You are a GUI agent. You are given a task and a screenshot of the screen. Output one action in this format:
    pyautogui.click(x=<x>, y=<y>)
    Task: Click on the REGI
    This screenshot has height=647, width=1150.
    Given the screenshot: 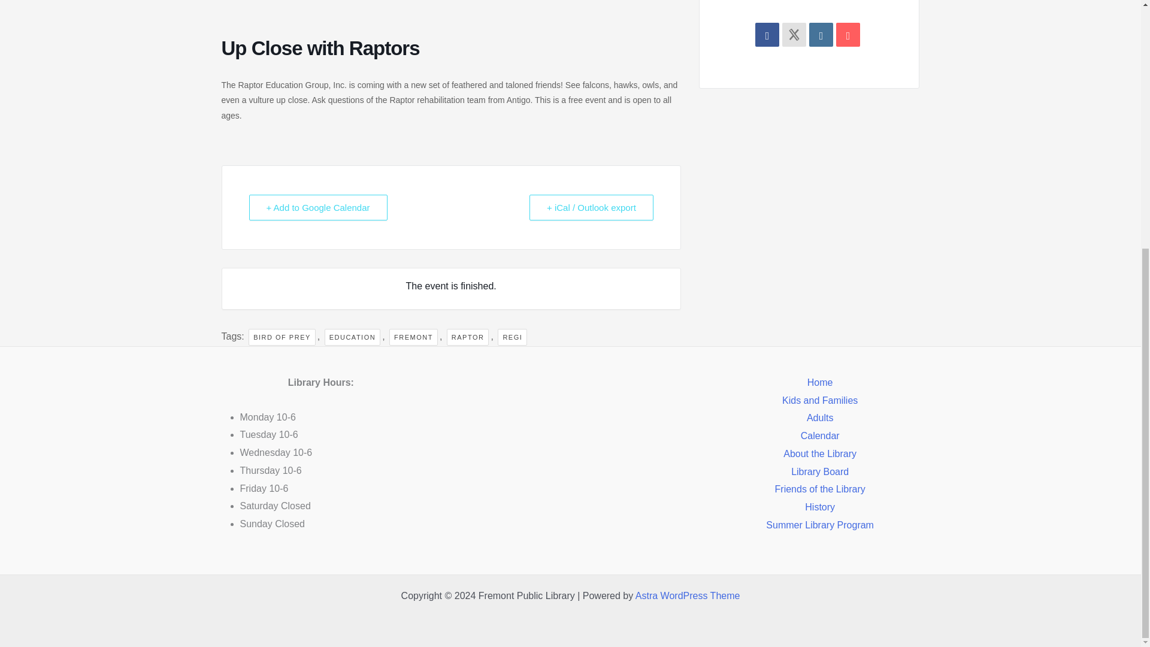 What is the action you would take?
    pyautogui.click(x=512, y=337)
    